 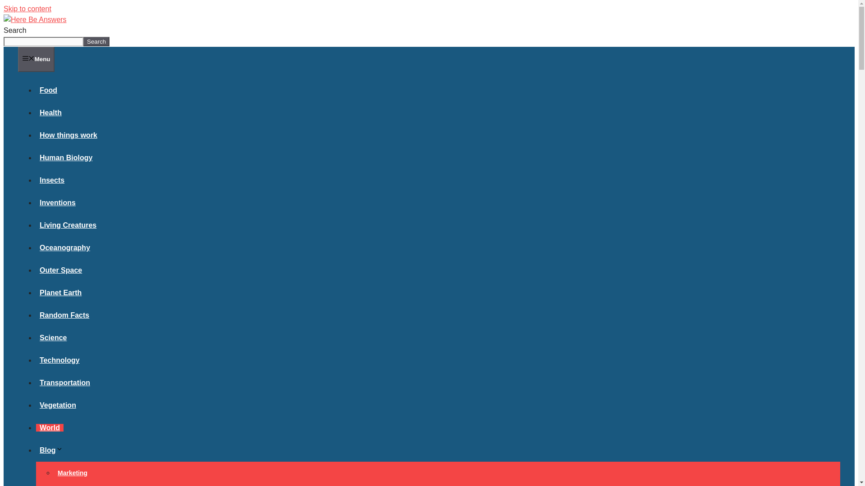 I want to click on Menu, so click(x=36, y=59).